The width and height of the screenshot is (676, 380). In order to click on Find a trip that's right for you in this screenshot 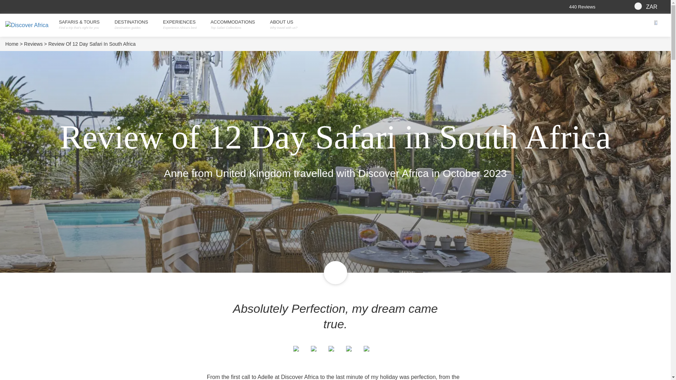, I will do `click(81, 28)`.